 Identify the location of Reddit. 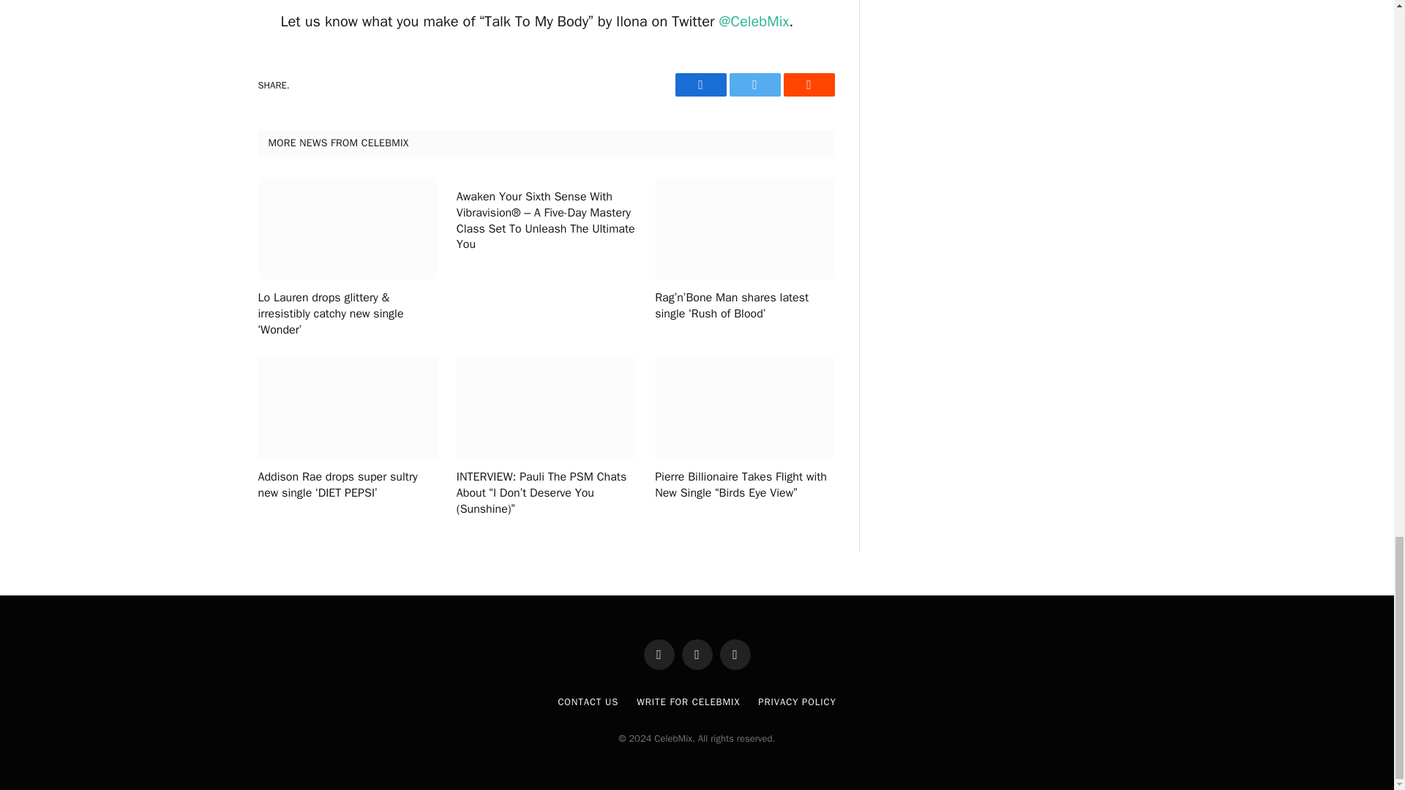
(808, 85).